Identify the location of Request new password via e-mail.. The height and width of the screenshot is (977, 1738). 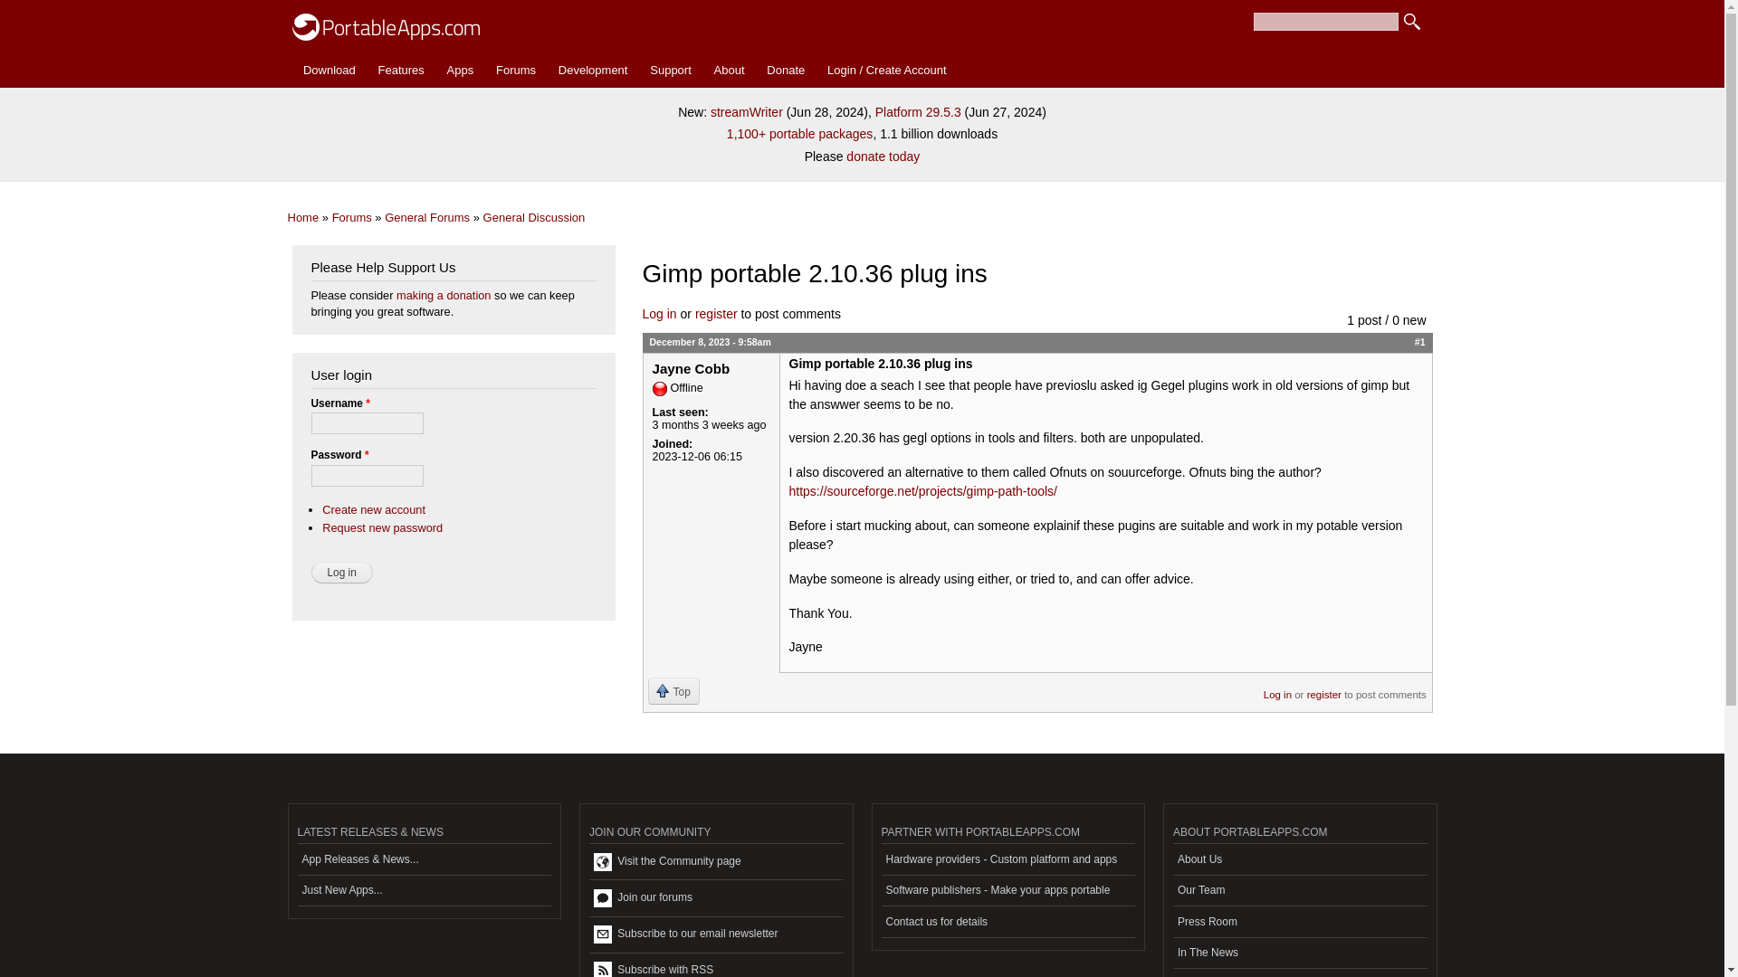
(382, 526).